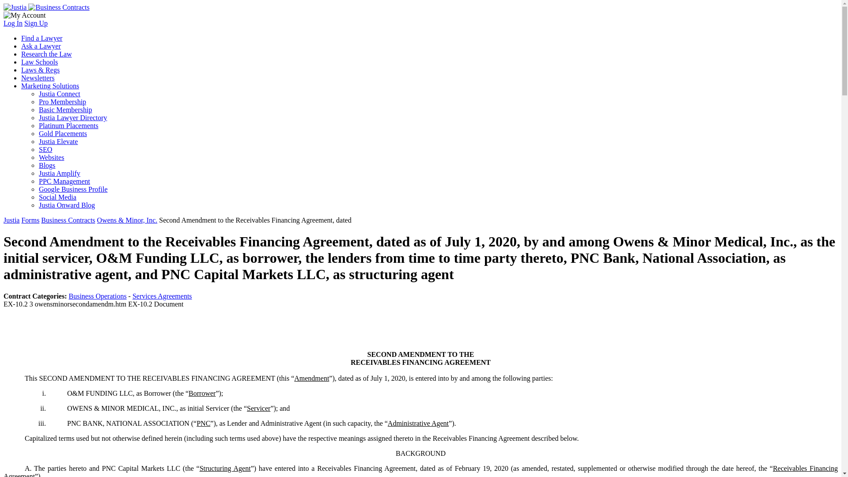  I want to click on Sign Up, so click(36, 23).